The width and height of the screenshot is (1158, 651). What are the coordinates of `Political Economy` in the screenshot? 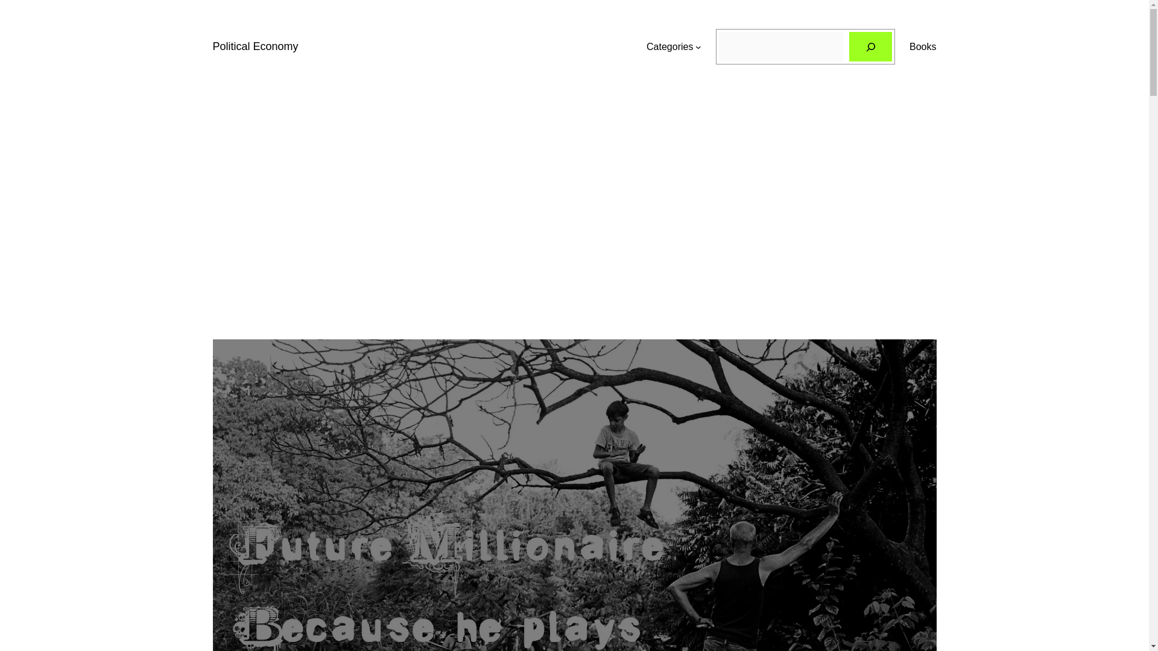 It's located at (255, 46).